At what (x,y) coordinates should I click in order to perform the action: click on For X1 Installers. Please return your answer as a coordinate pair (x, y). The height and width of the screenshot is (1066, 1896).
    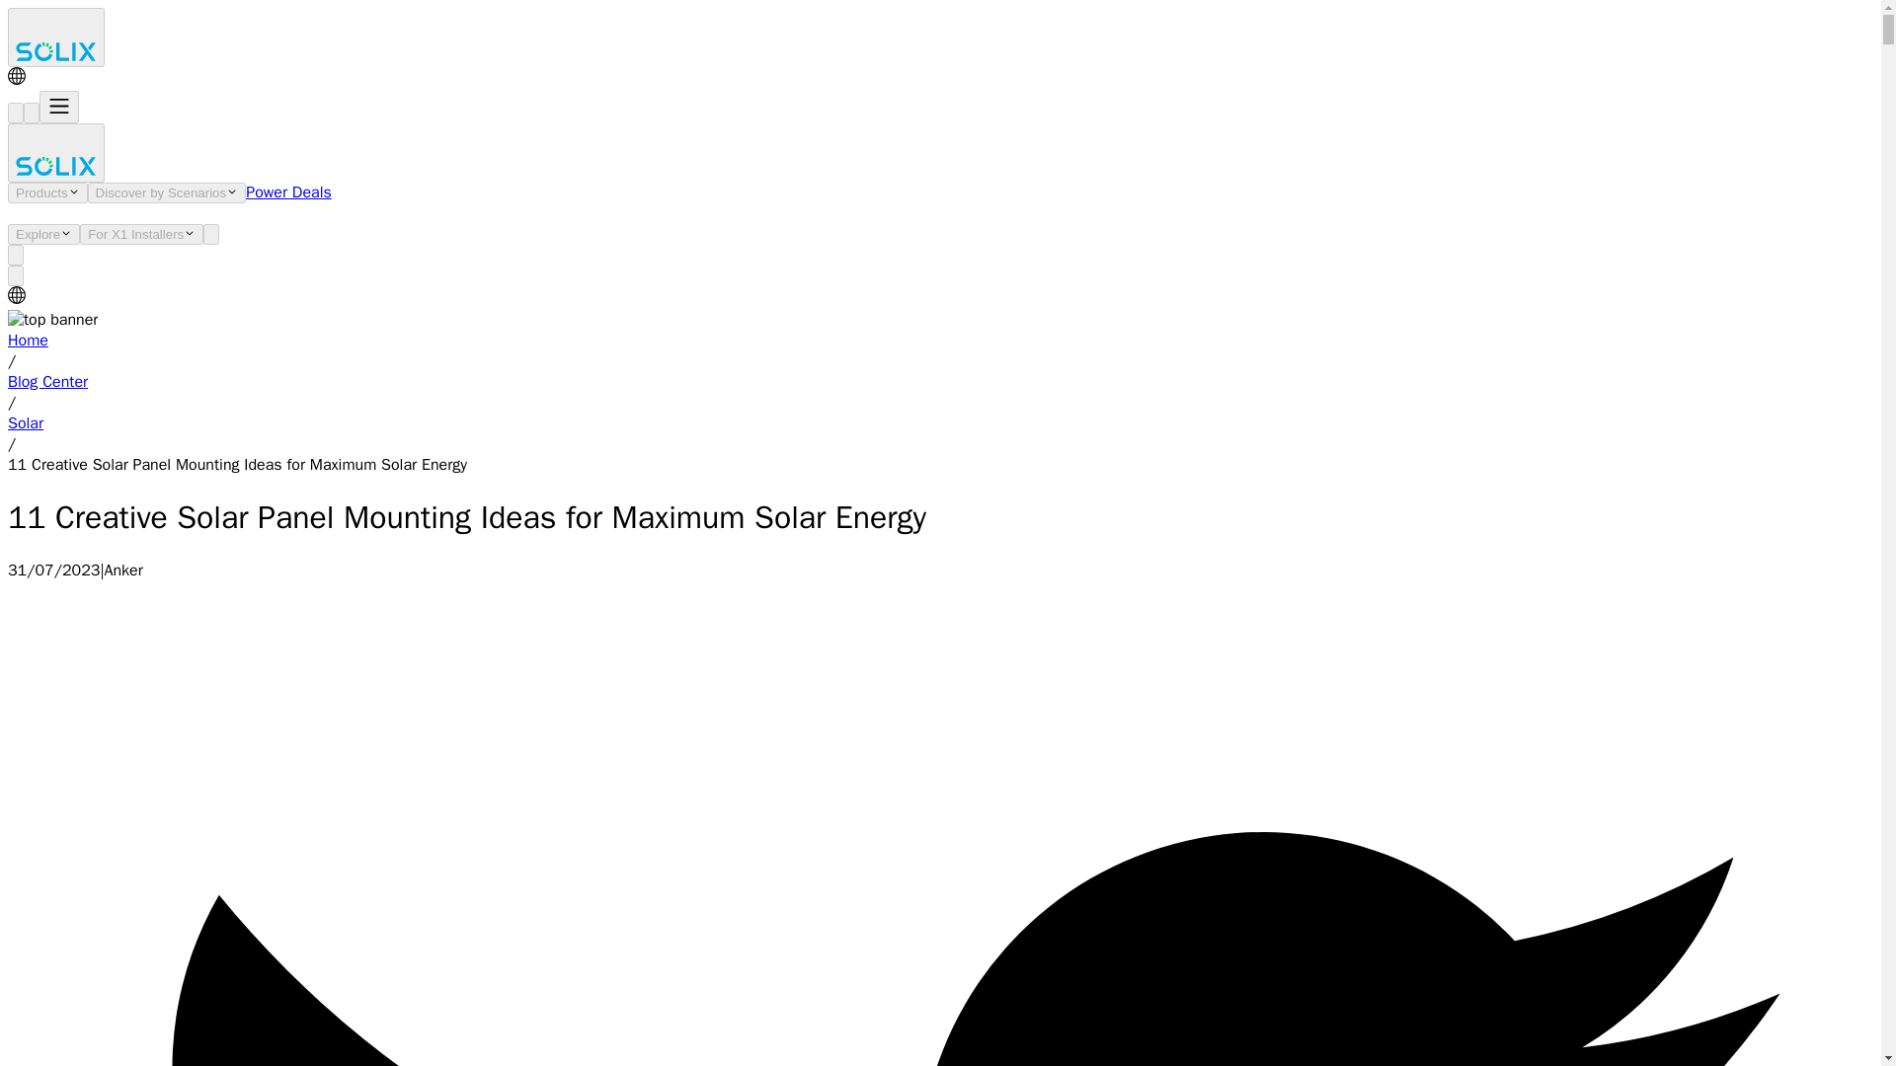
    Looking at the image, I should click on (140, 234).